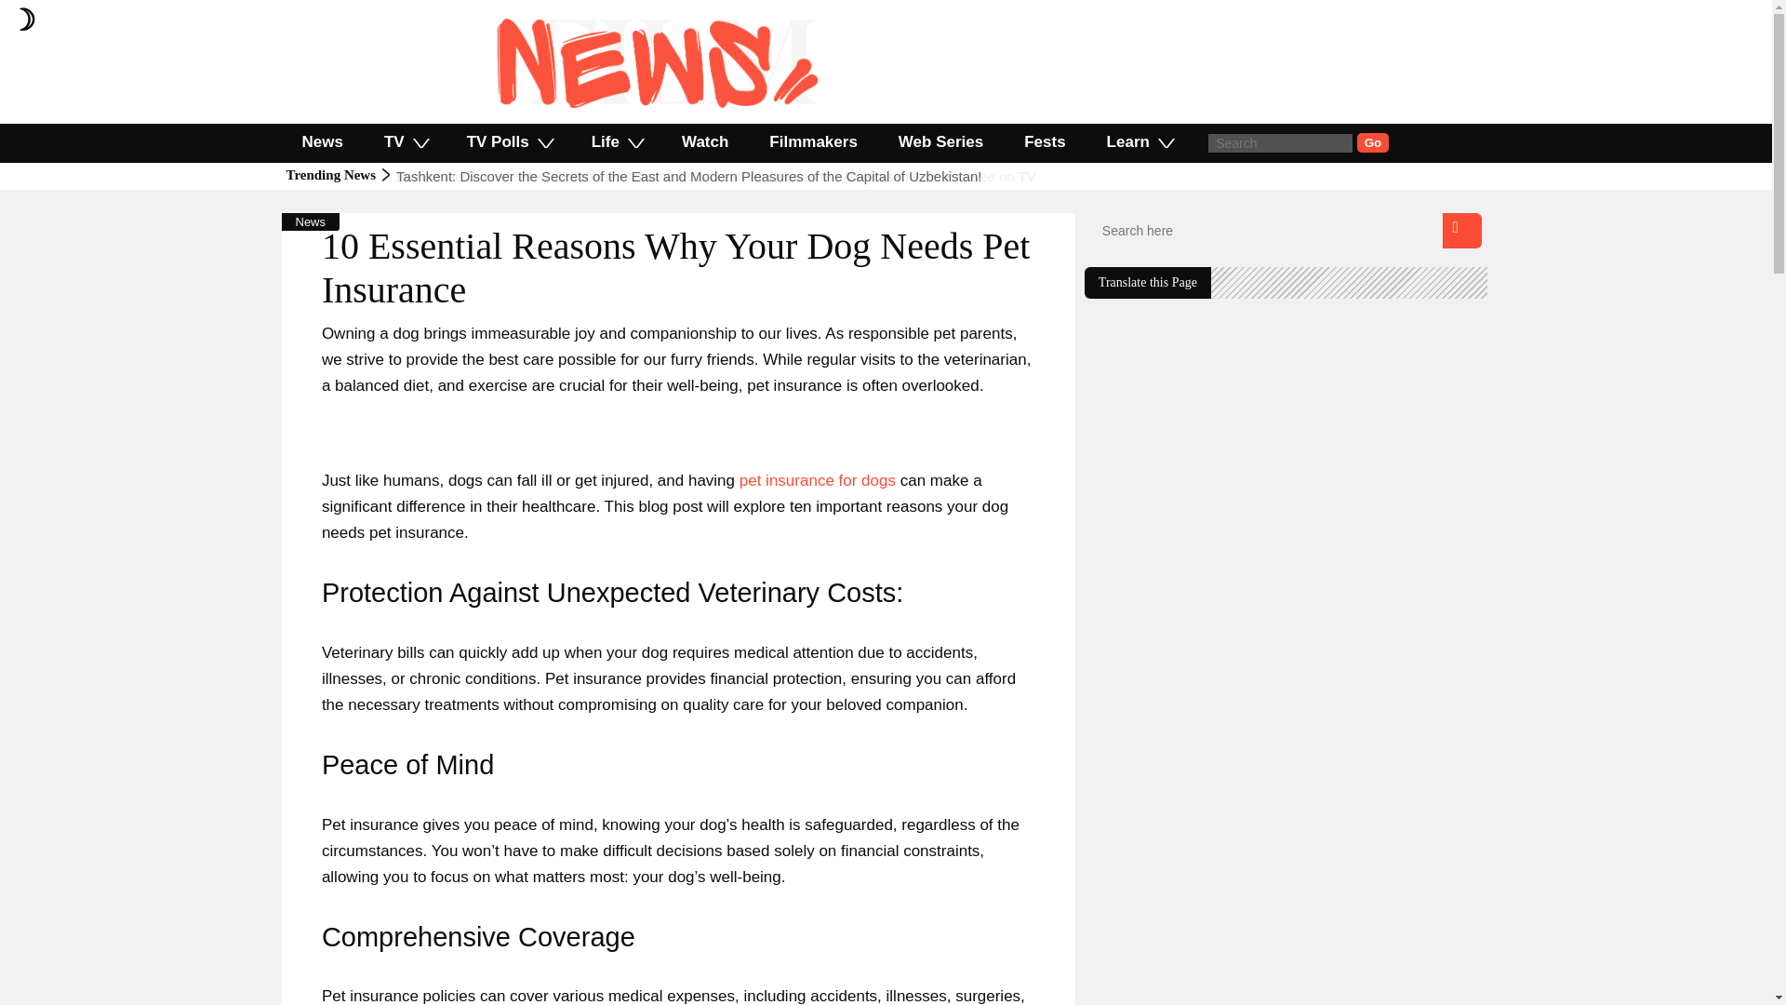  Describe the element at coordinates (1373, 142) in the screenshot. I see `Go` at that location.